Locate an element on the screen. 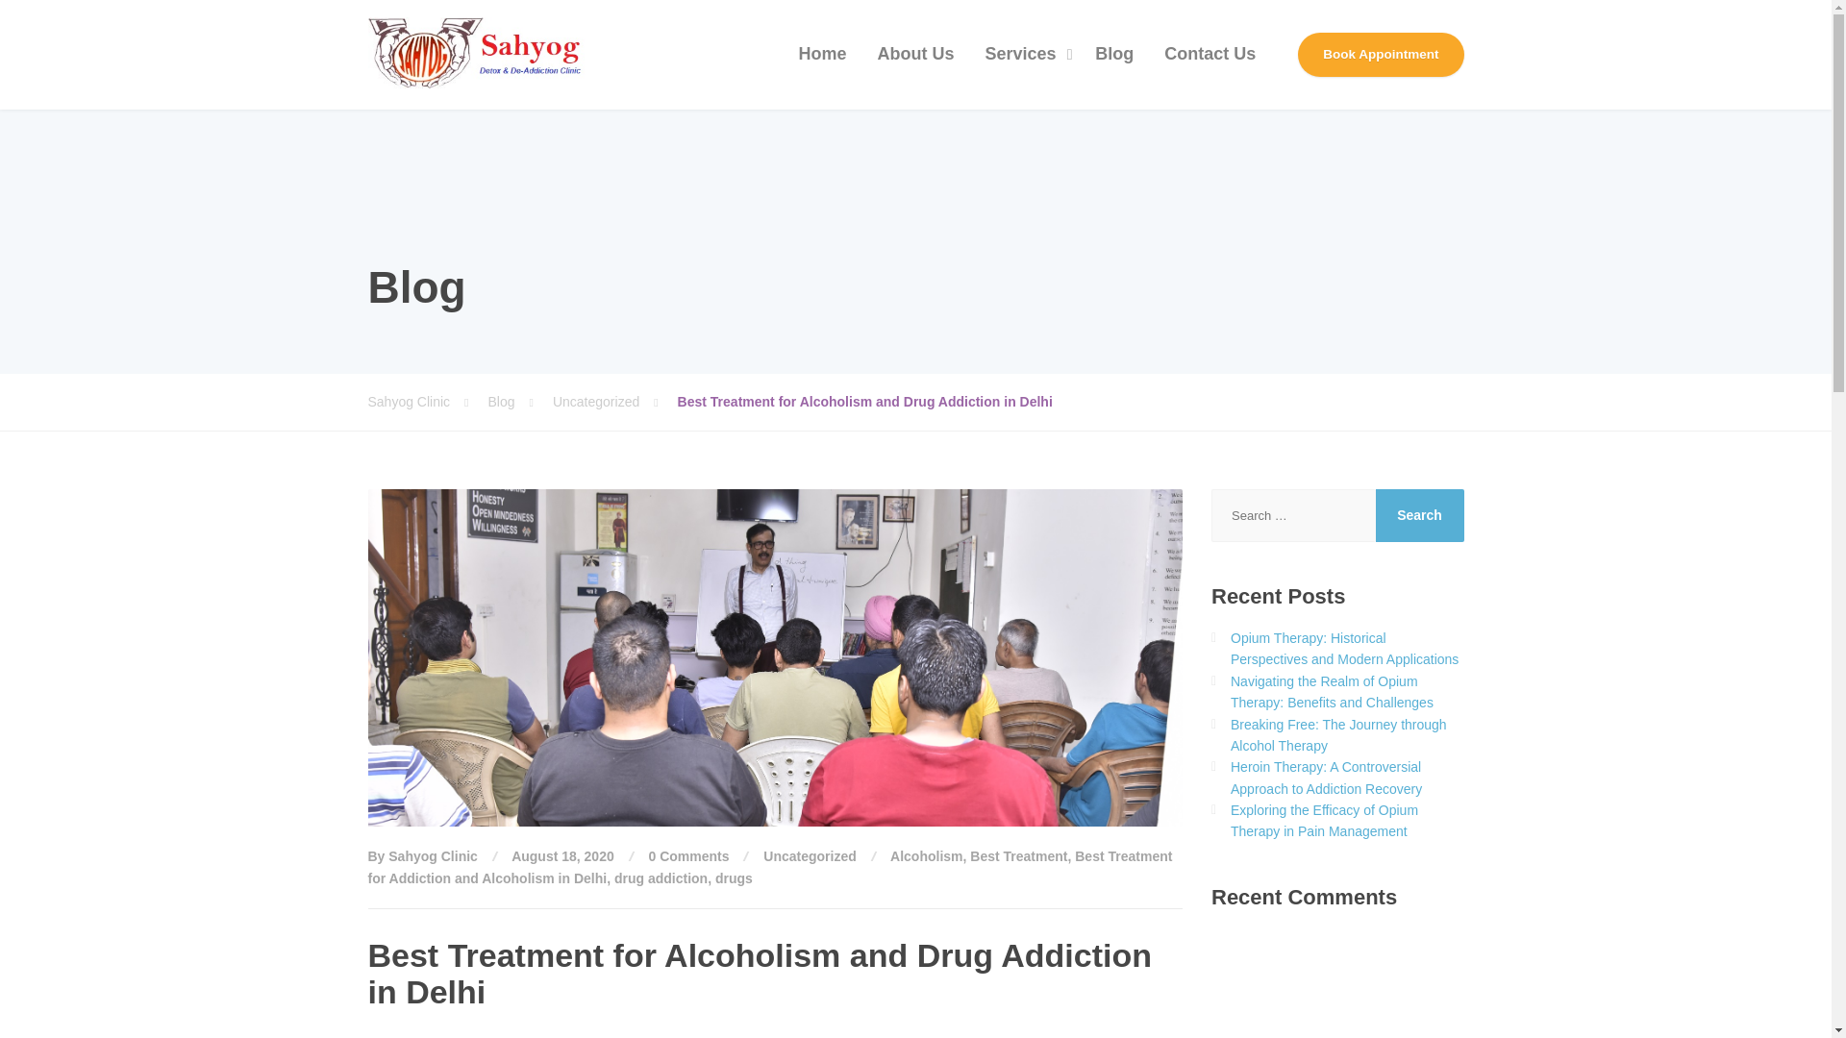  Best Treatment is located at coordinates (1018, 855).